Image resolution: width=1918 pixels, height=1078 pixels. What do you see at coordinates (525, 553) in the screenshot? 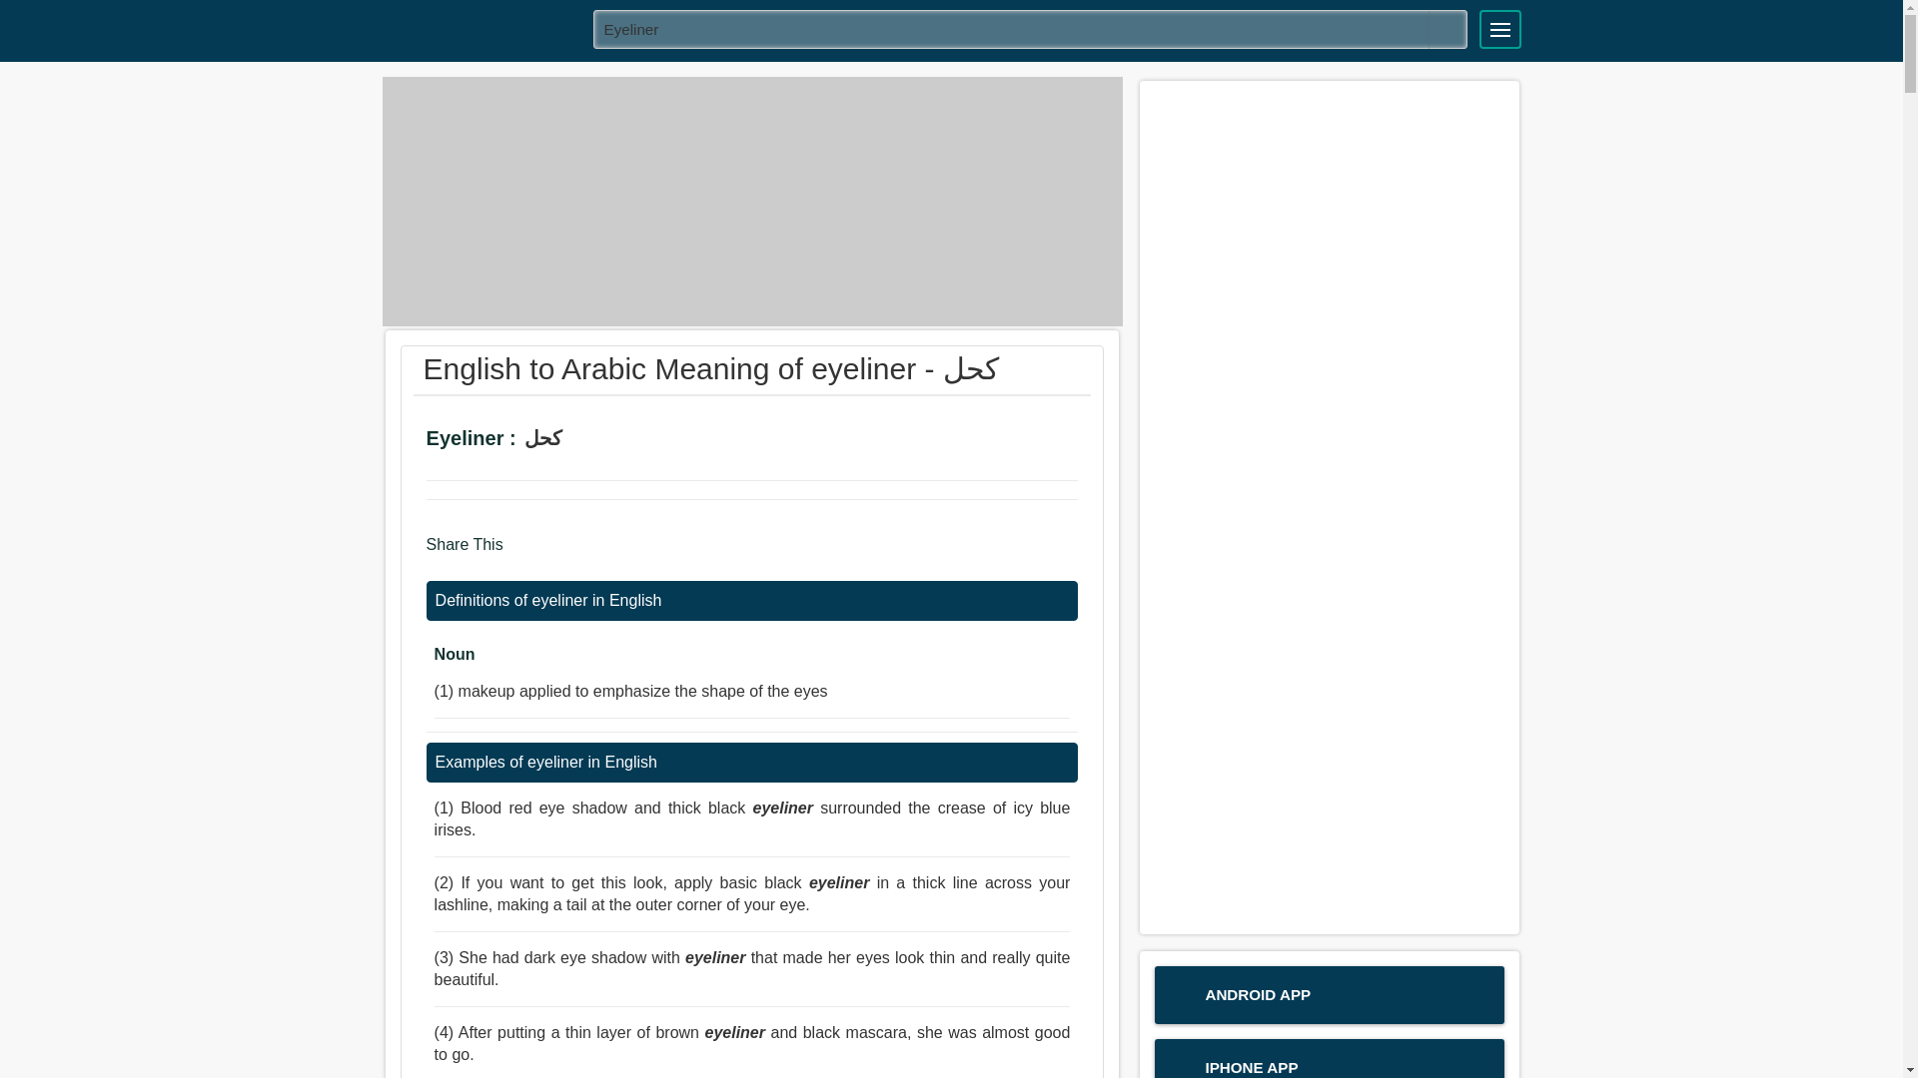
I see `Facebook` at bounding box center [525, 553].